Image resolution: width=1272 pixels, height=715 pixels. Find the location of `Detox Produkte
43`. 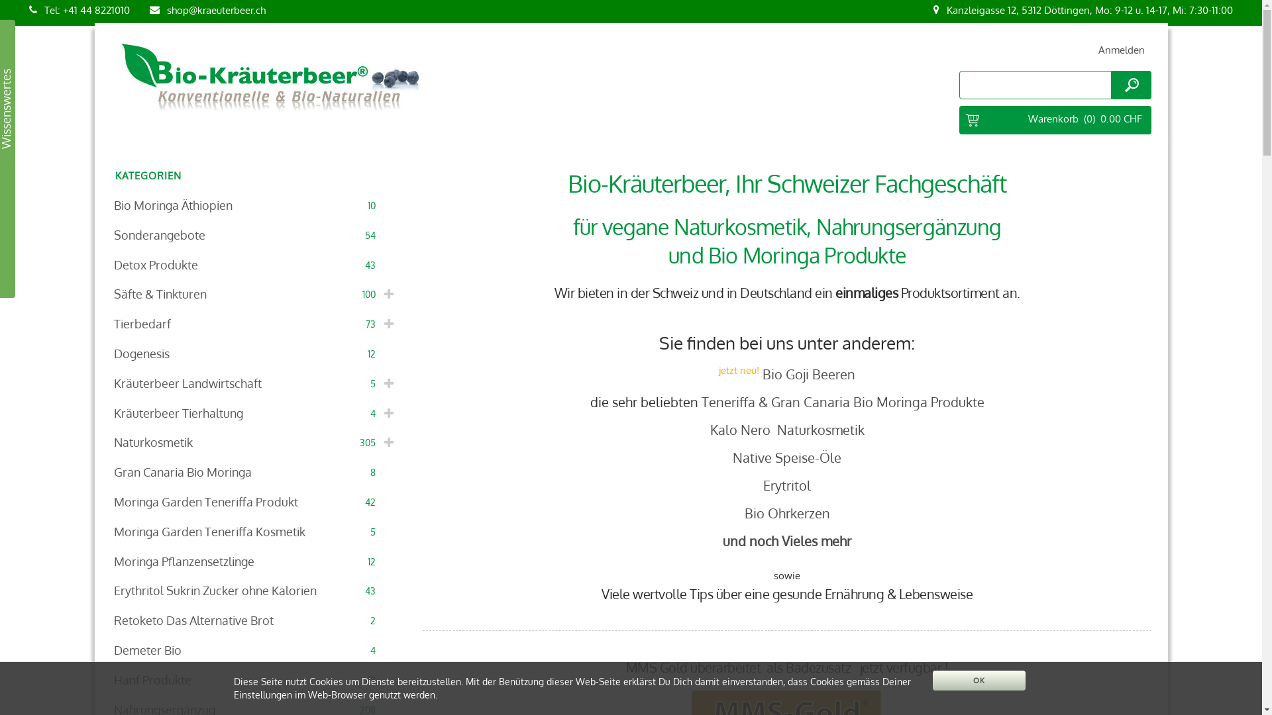

Detox Produkte
43 is located at coordinates (256, 265).